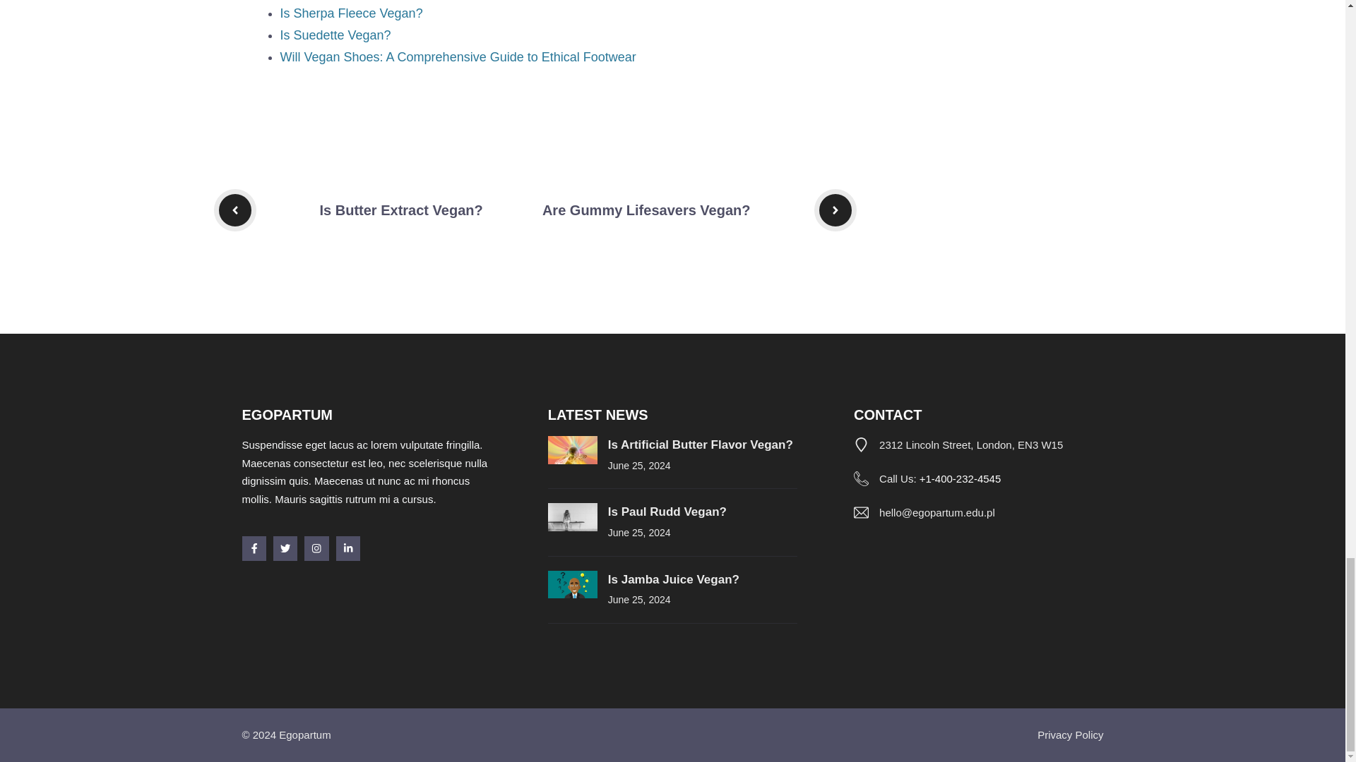  Describe the element at coordinates (458, 56) in the screenshot. I see `Will Vegan Shoes: A Comprehensive Guide to Ethical Footwear` at that location.